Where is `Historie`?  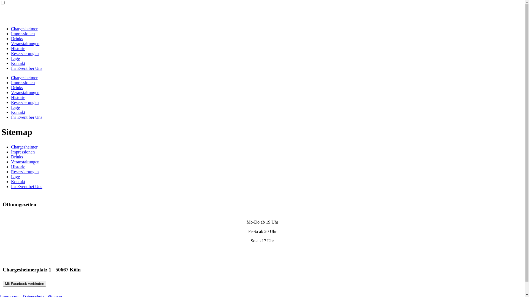
Historie is located at coordinates (18, 167).